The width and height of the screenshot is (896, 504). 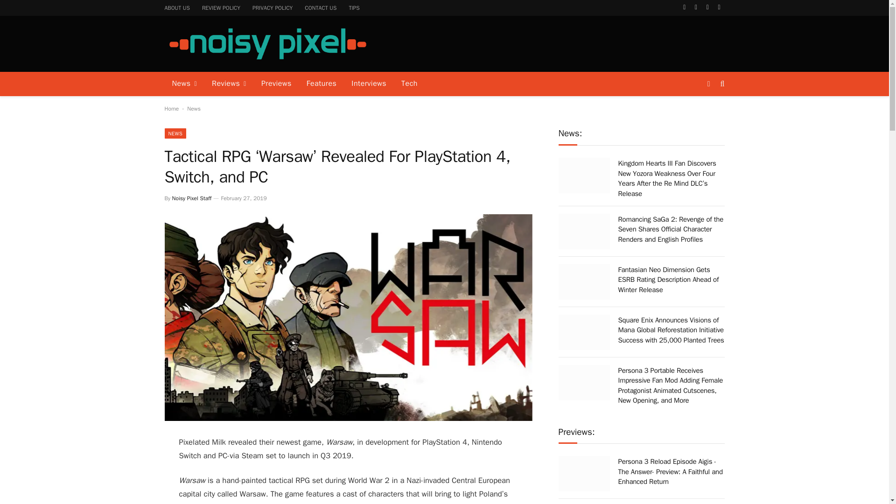 What do you see at coordinates (221, 7) in the screenshot?
I see `REVIEW POLICY` at bounding box center [221, 7].